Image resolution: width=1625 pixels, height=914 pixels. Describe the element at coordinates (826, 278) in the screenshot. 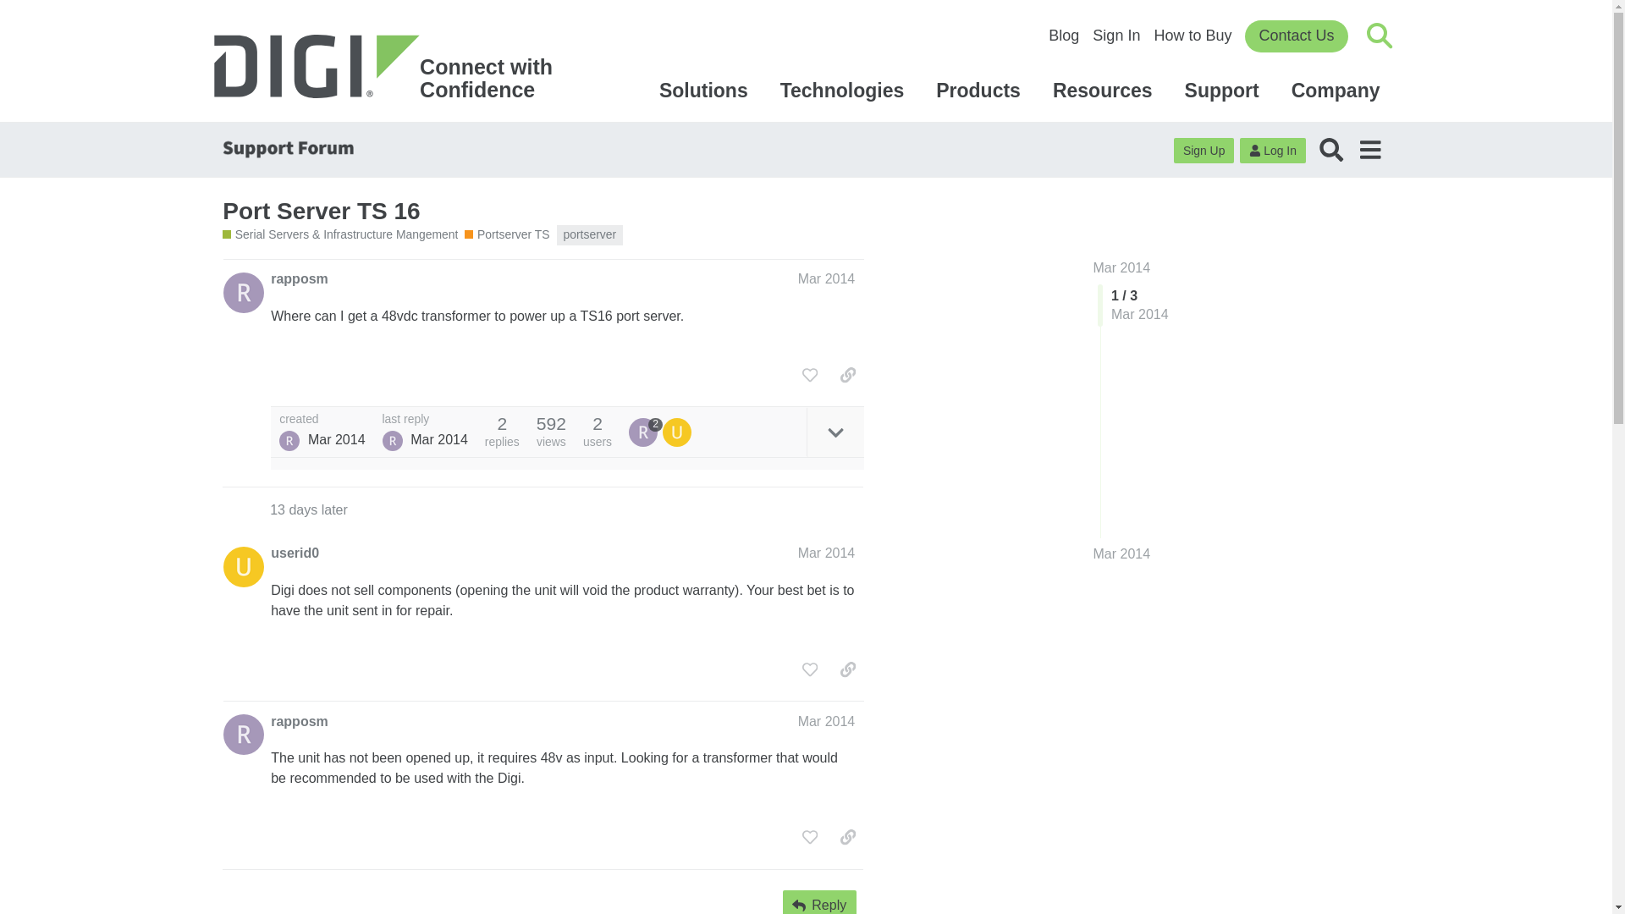

I see `Post date` at that location.